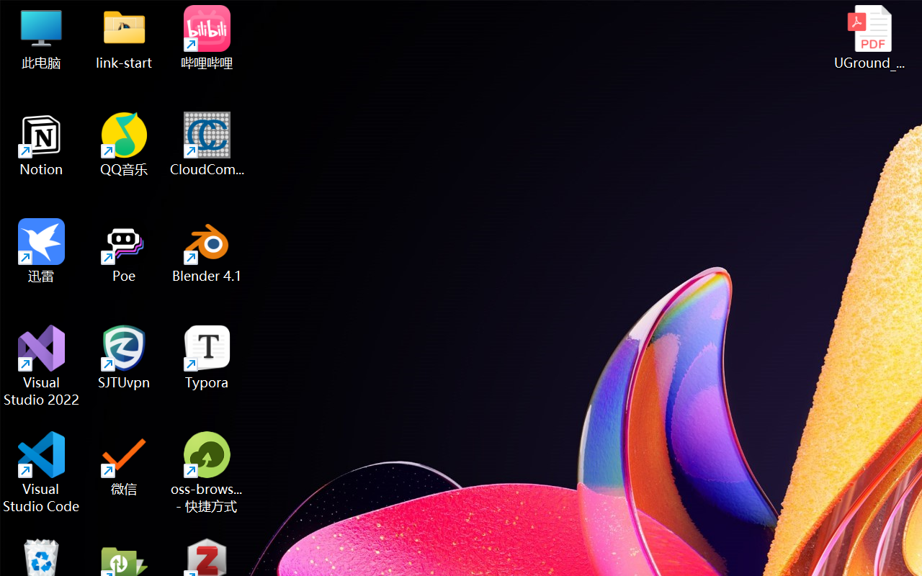 The width and height of the screenshot is (922, 576). I want to click on Typora, so click(207, 357).